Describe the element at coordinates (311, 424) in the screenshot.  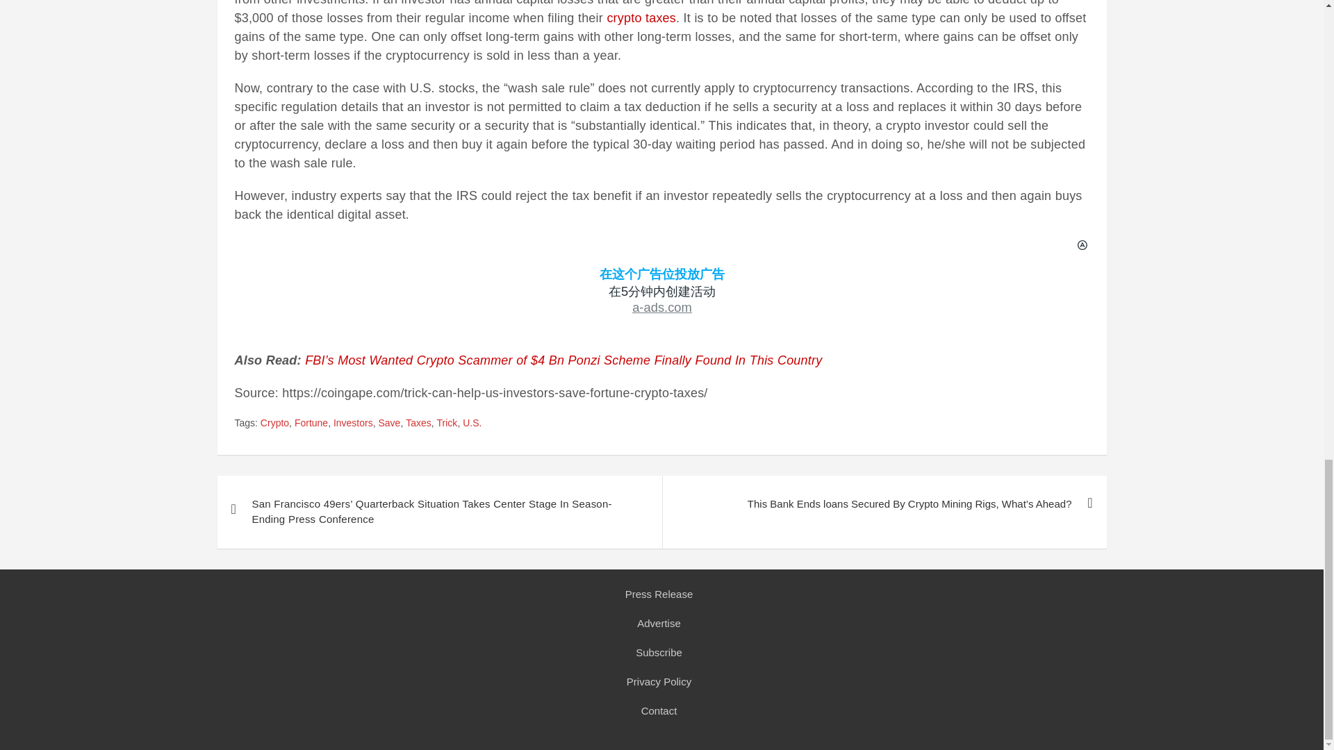
I see `Fortune` at that location.